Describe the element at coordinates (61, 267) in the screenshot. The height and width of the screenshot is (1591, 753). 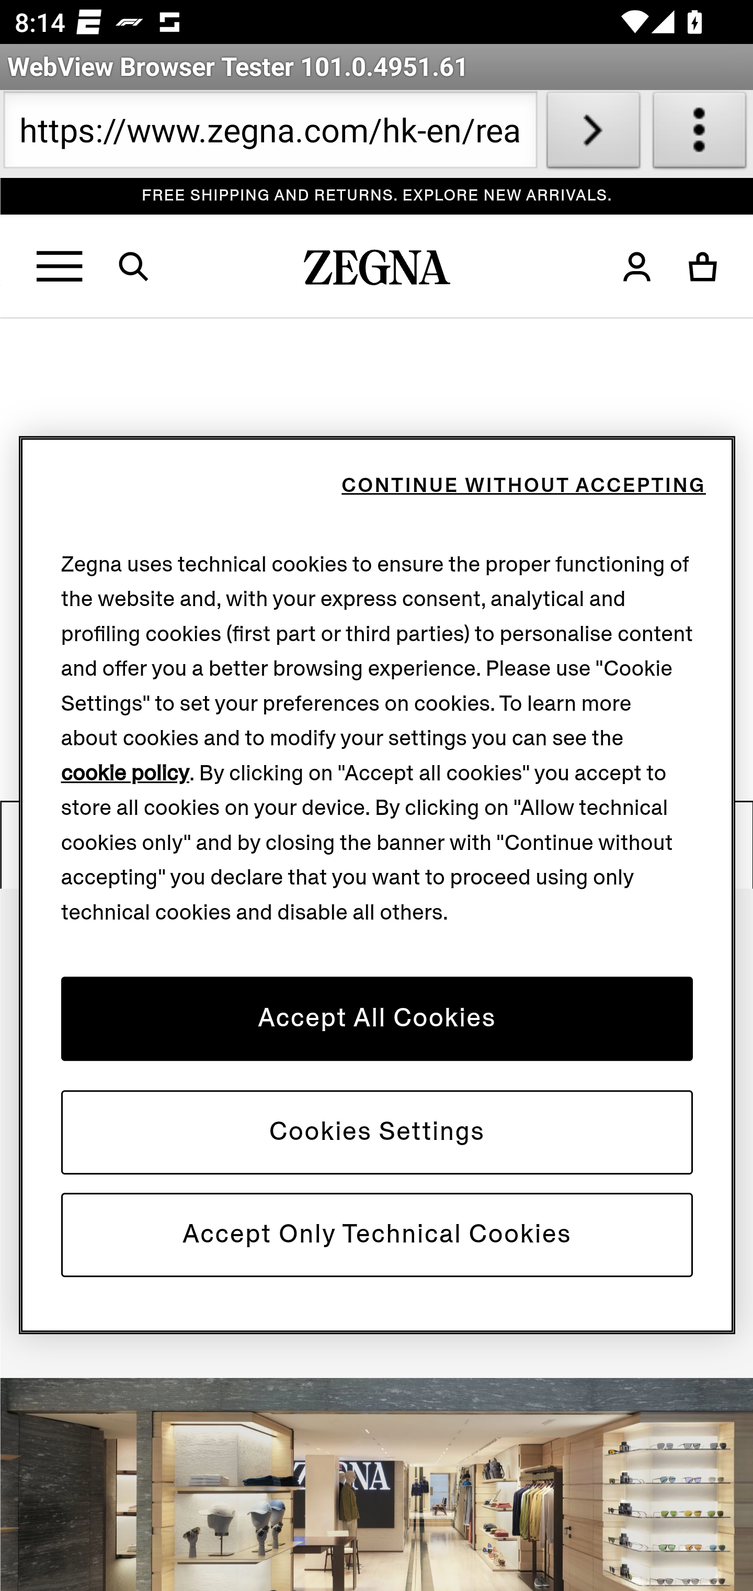
I see `Open Website Menu ` at that location.